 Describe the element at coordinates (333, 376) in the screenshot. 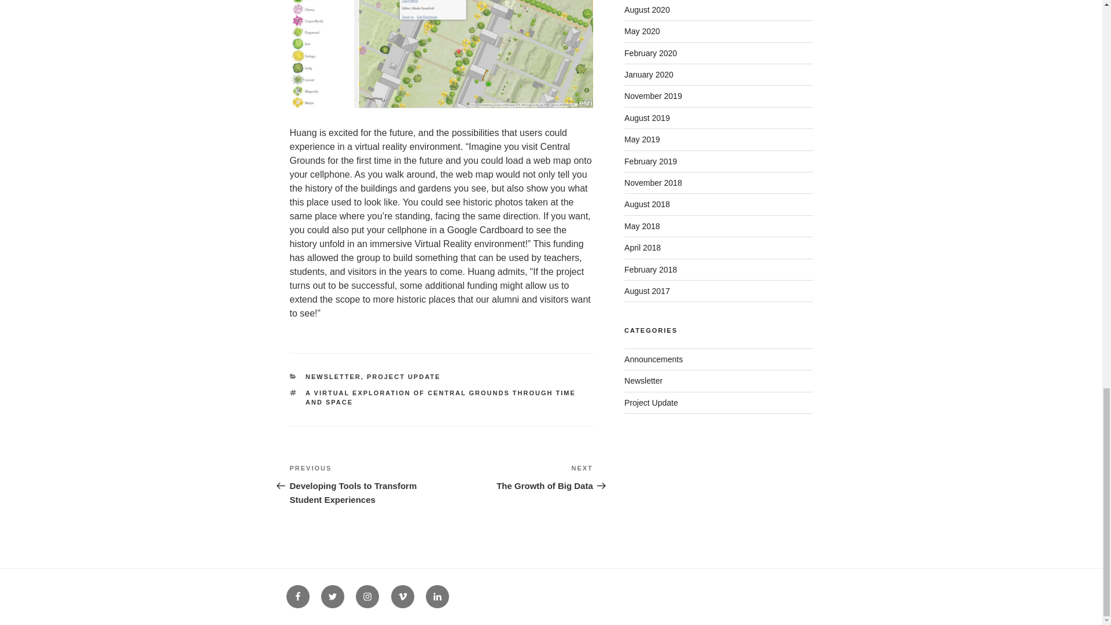

I see `PROJECT UPDATE` at that location.